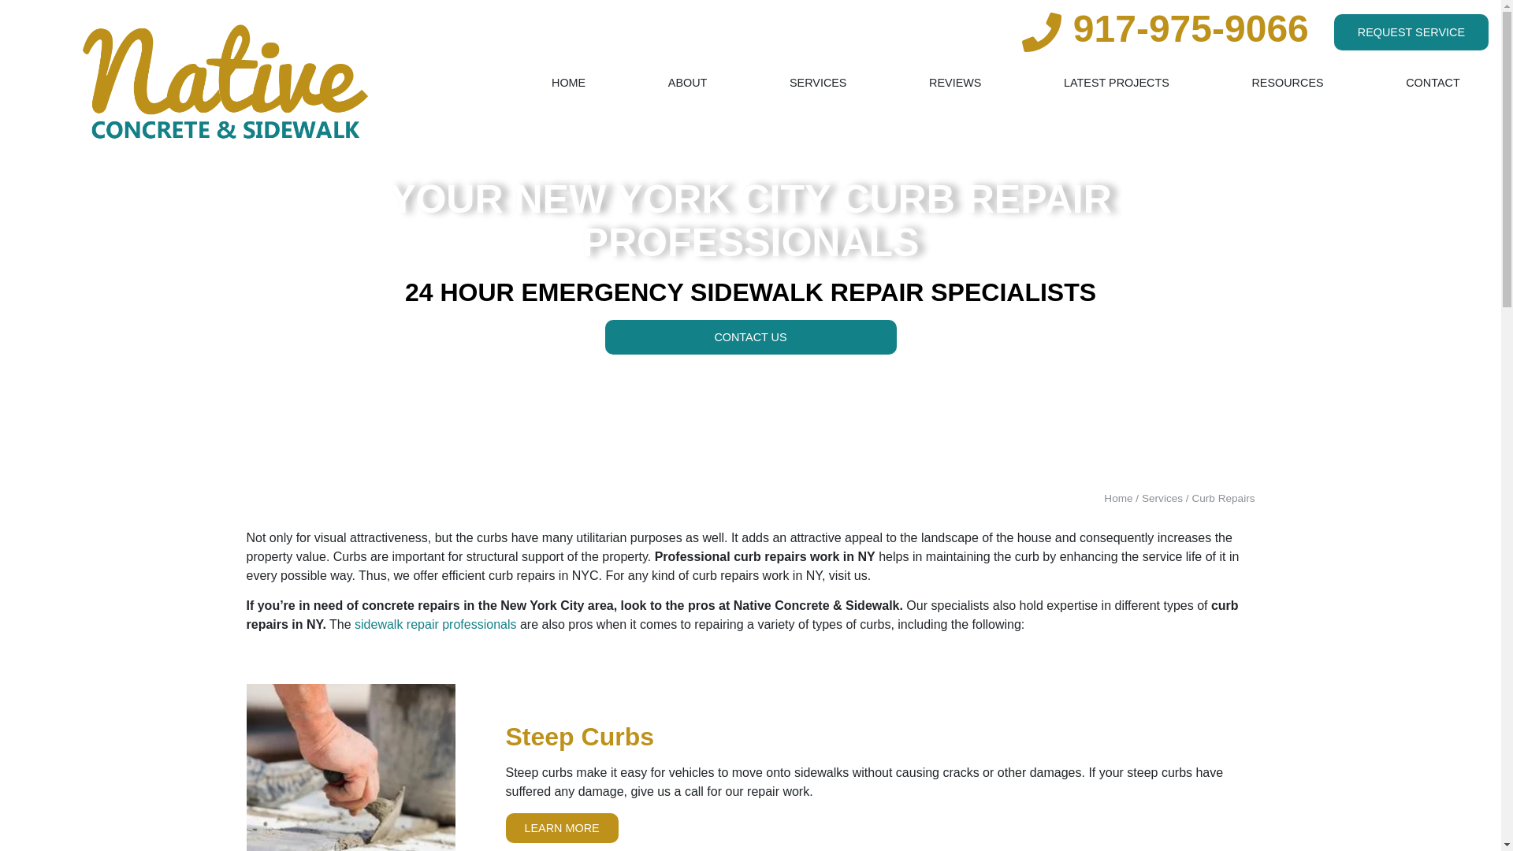  Describe the element at coordinates (686, 84) in the screenshot. I see `ABOUT` at that location.